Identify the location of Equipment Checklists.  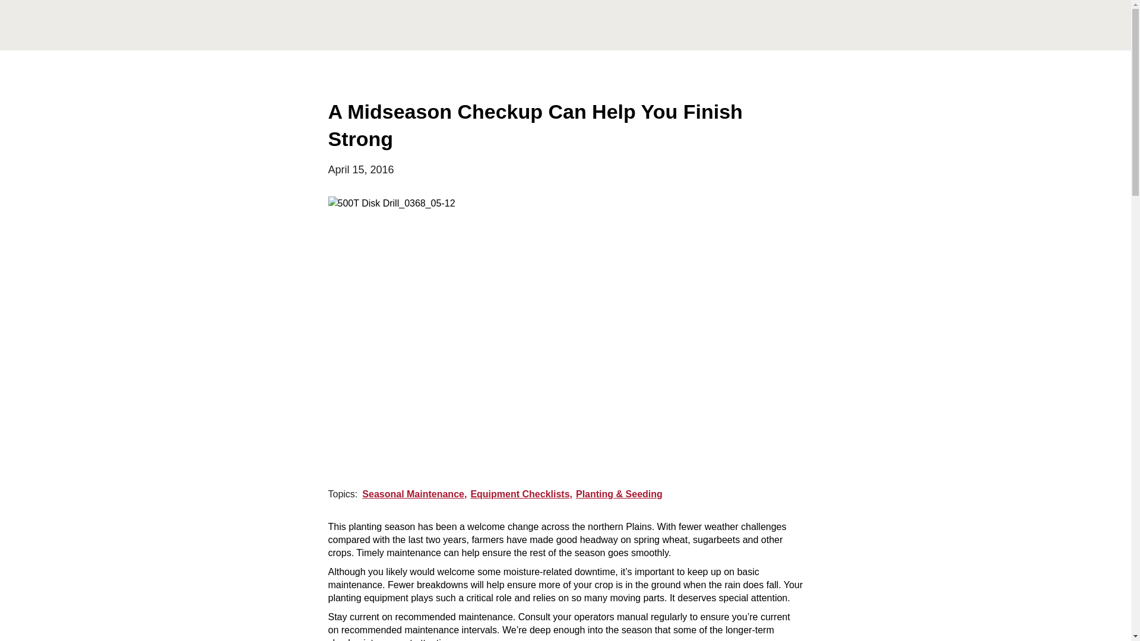
(522, 494).